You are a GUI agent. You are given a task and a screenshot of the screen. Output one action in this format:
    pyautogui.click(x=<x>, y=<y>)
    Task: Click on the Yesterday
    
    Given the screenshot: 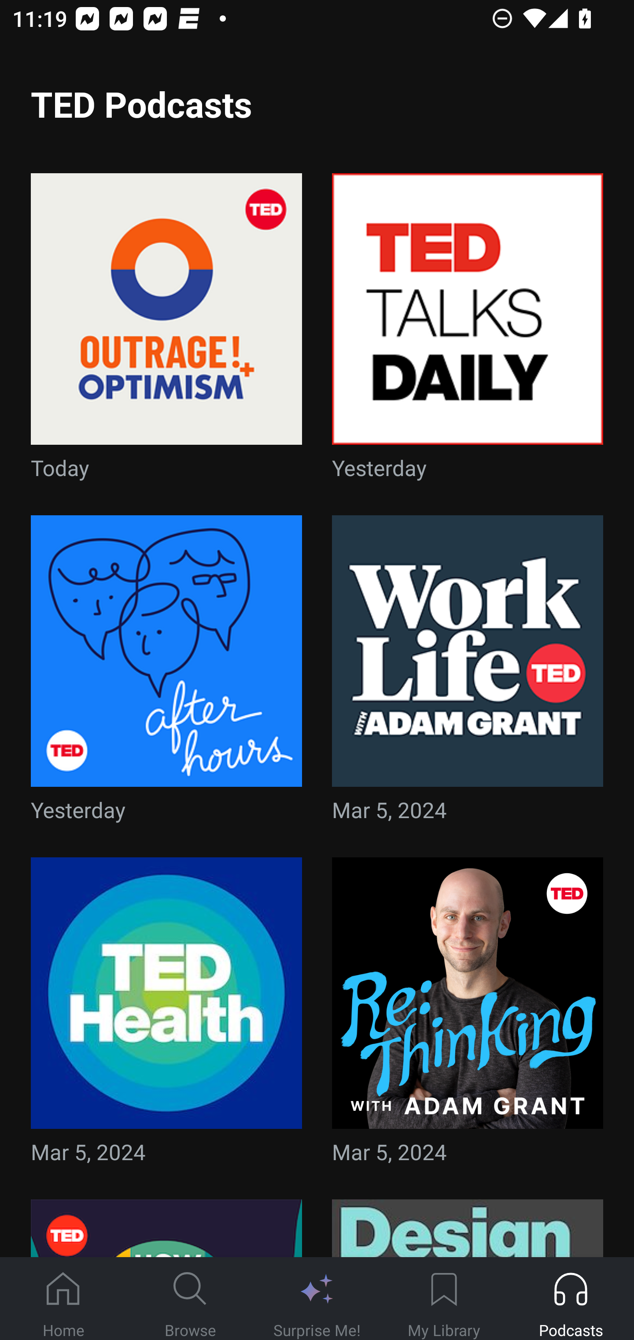 What is the action you would take?
    pyautogui.click(x=166, y=674)
    